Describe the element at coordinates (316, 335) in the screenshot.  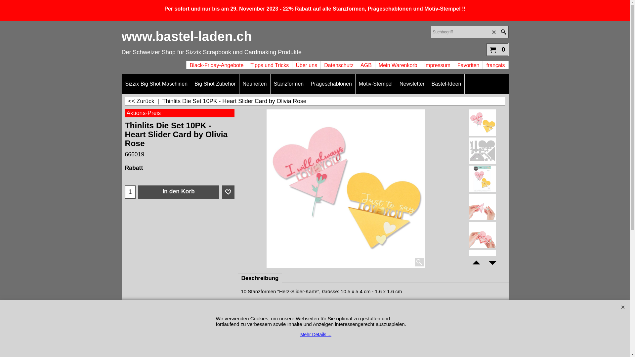
I see `Mehr Details ...` at that location.